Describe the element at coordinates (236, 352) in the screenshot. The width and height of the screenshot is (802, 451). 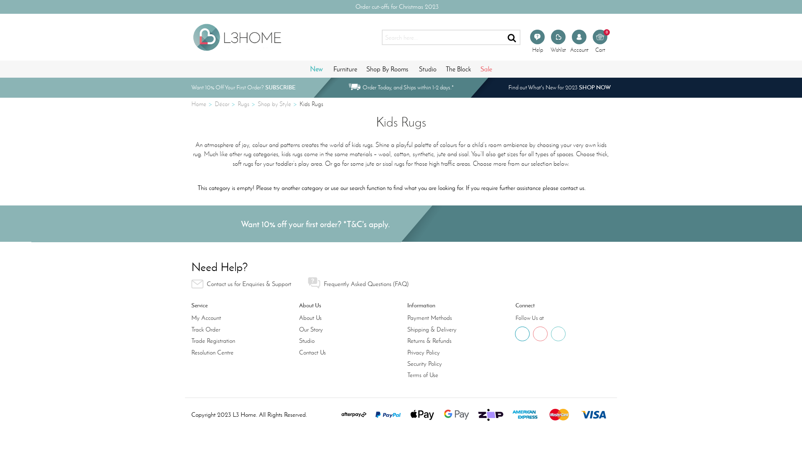
I see `Resolution Centre` at that location.